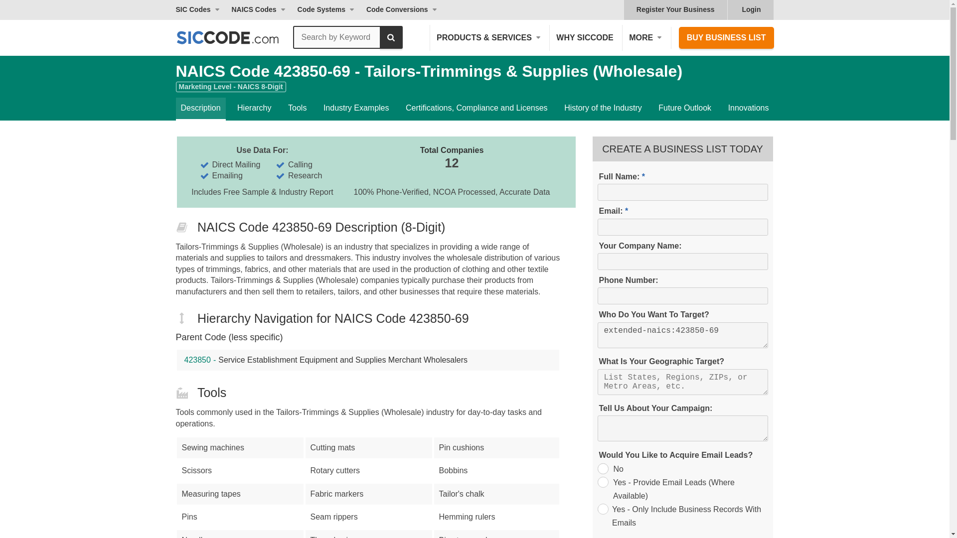 The width and height of the screenshot is (957, 538). I want to click on Yes, Only With Emails, so click(602, 509).